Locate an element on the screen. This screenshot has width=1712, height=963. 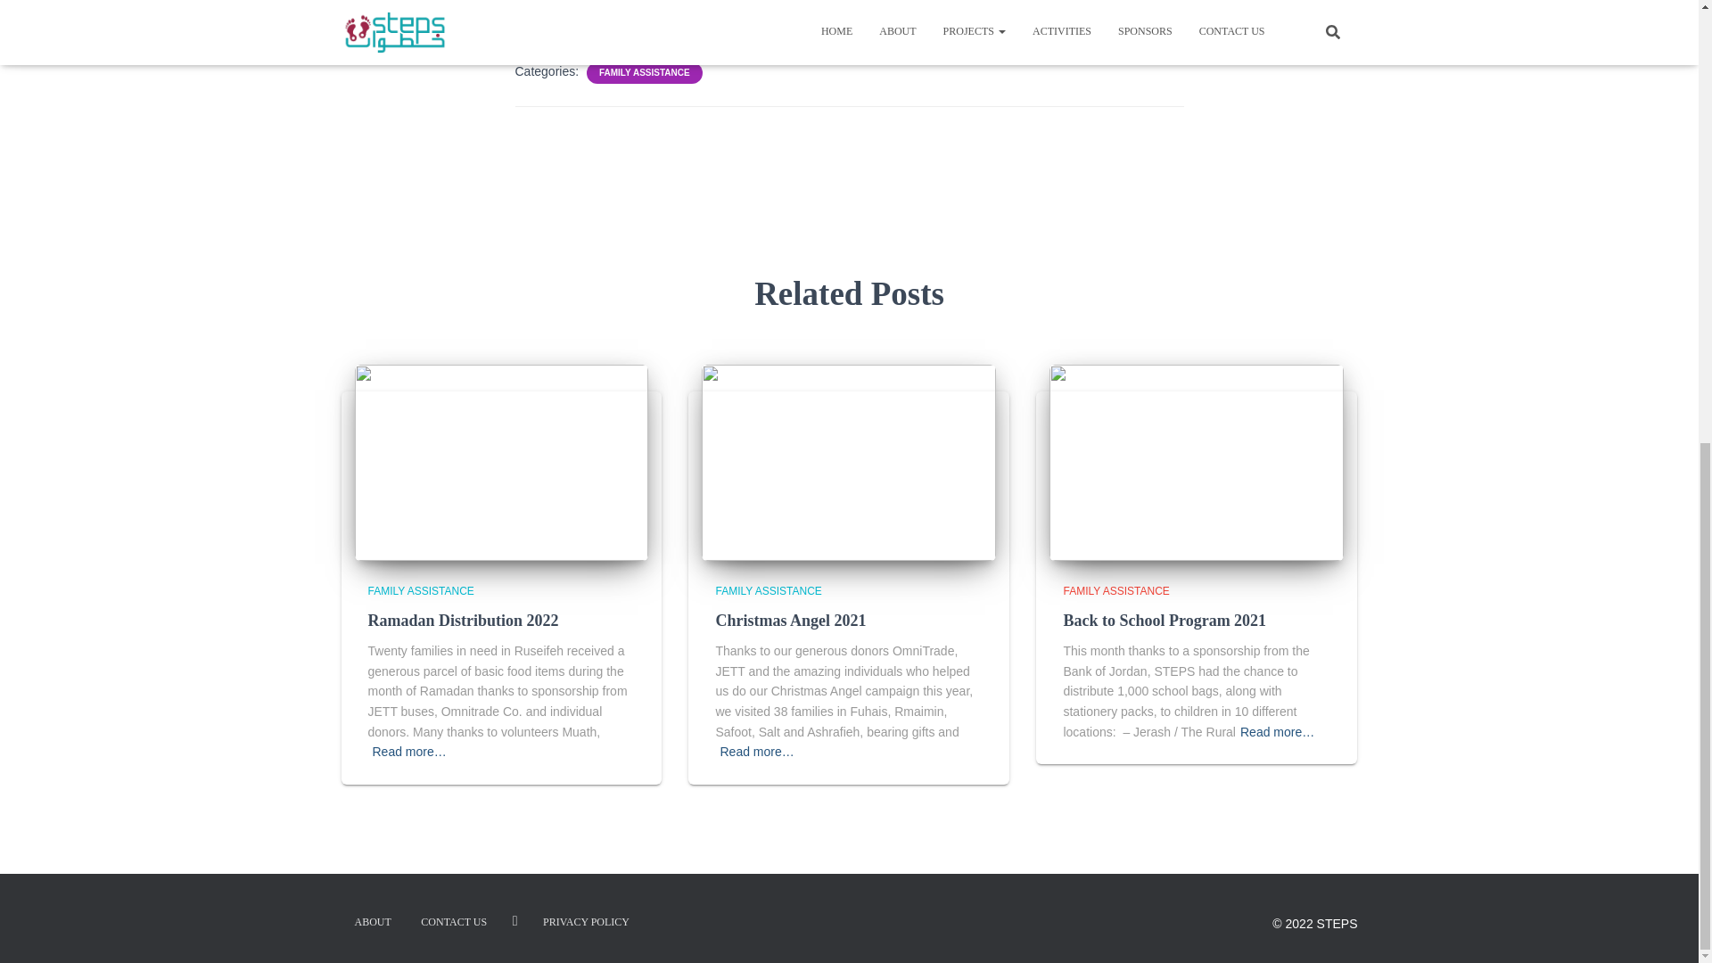
Ramadan Distribution 2022 is located at coordinates (501, 461).